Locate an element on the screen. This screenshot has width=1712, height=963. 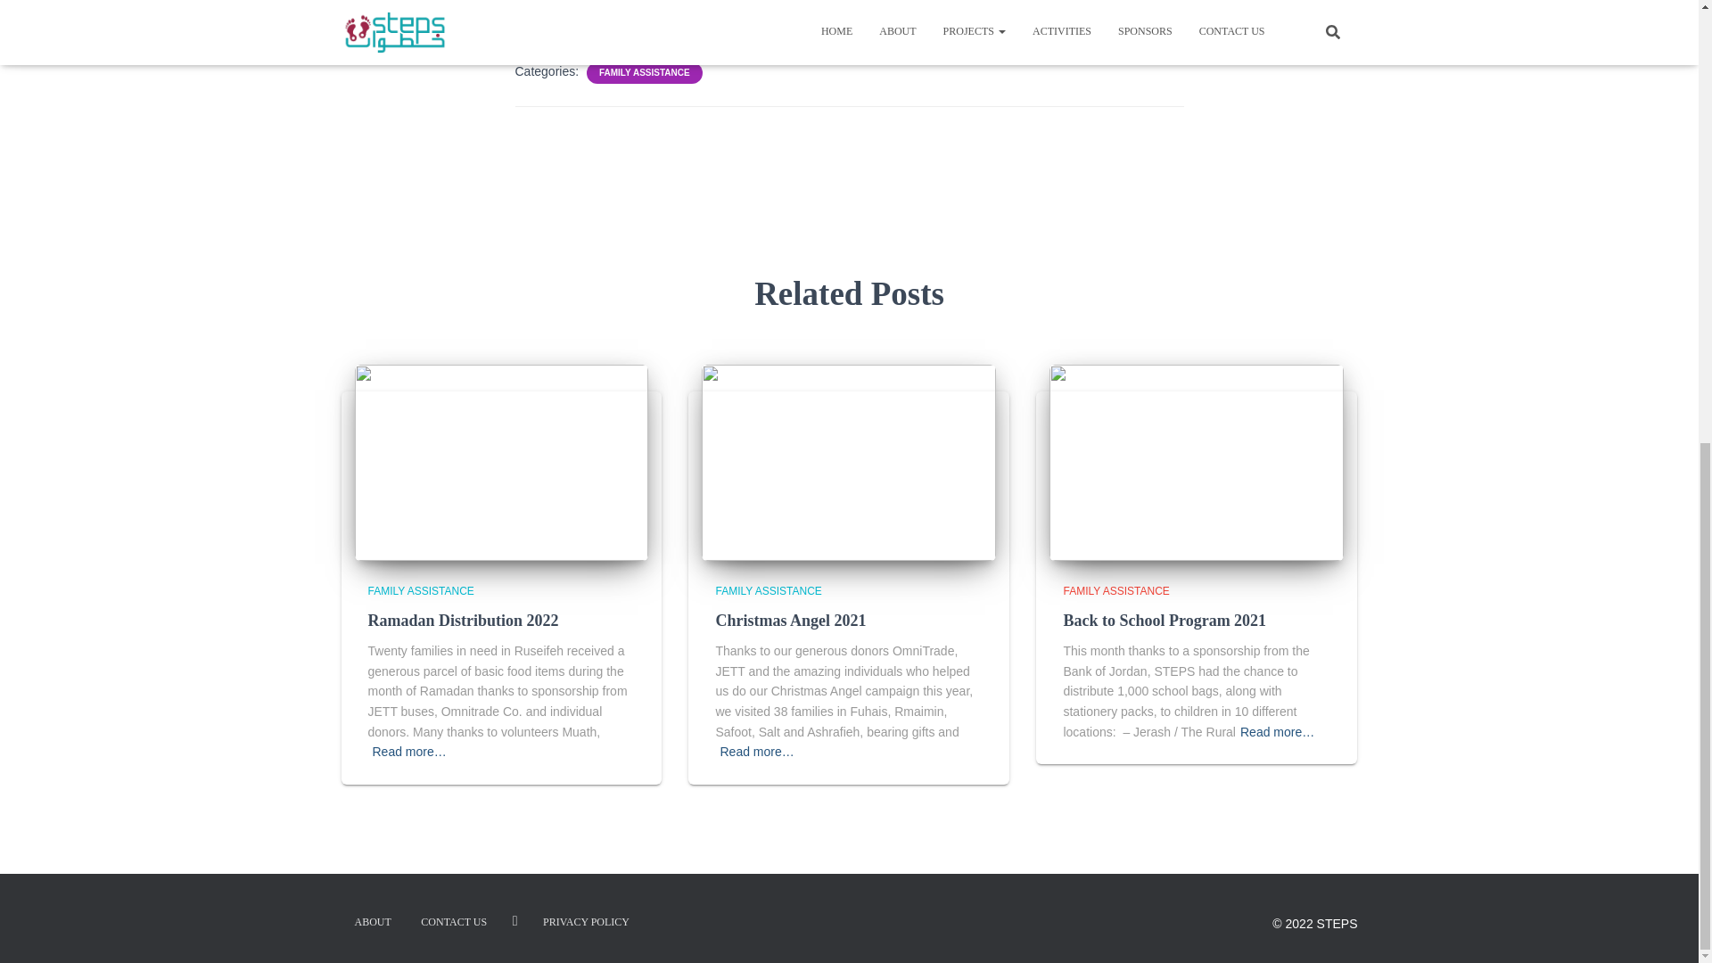
Ramadan Distribution 2022 is located at coordinates (501, 461).